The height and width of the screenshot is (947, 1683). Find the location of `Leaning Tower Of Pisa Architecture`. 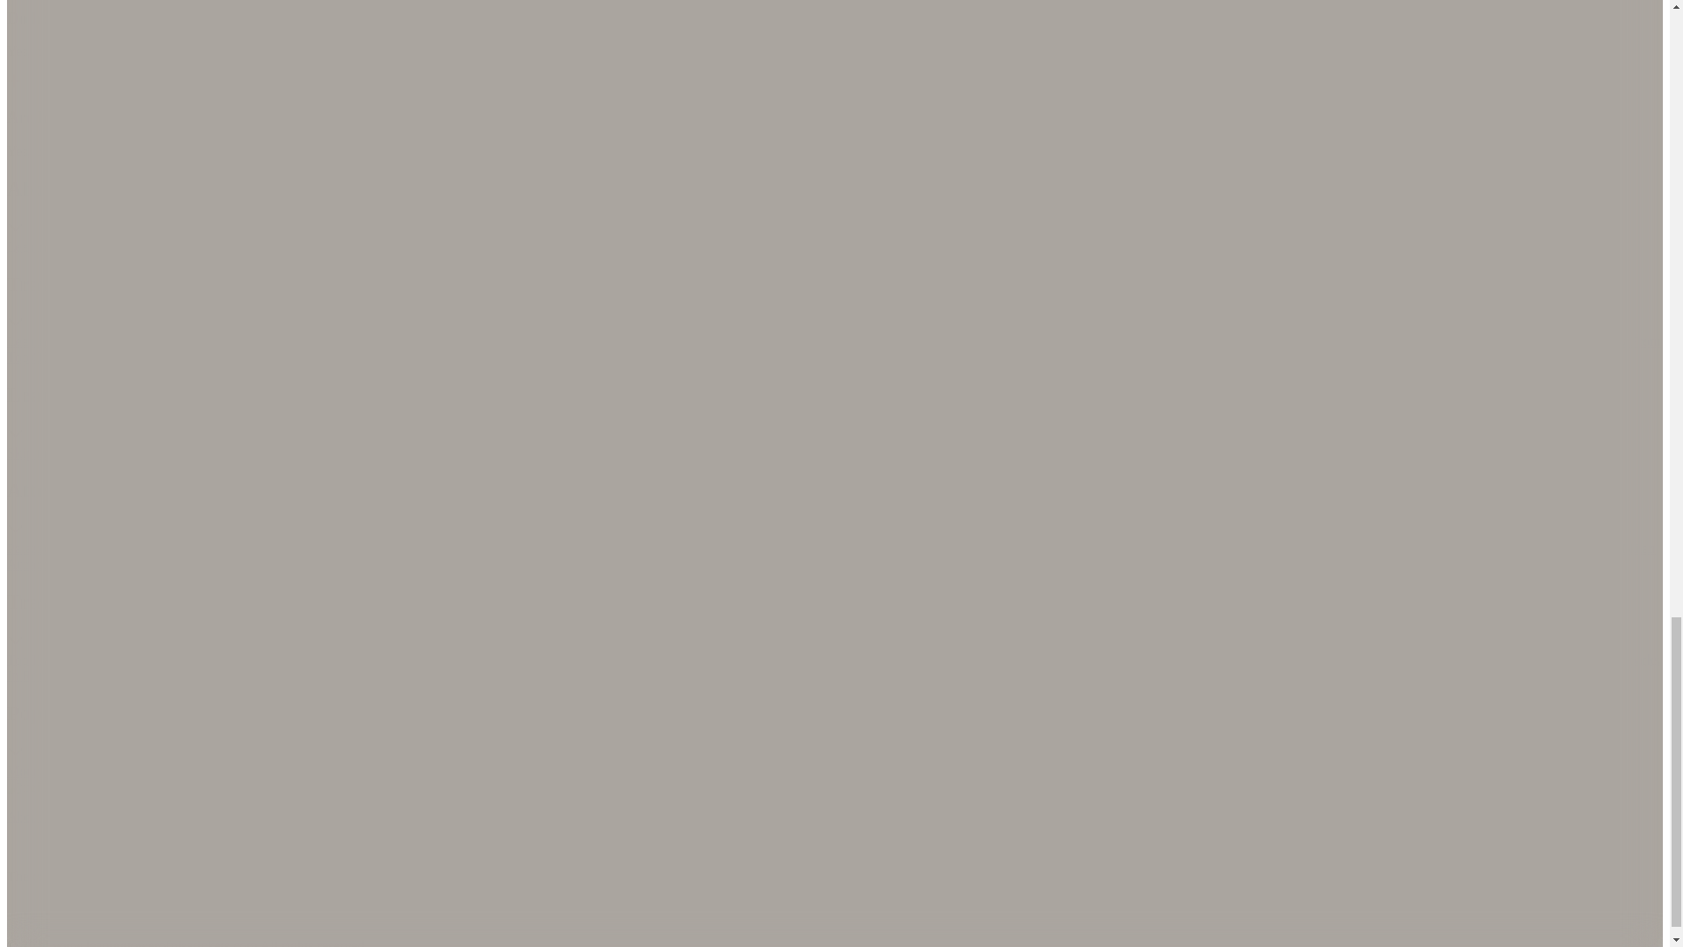

Leaning Tower Of Pisa Architecture is located at coordinates (1018, 247).